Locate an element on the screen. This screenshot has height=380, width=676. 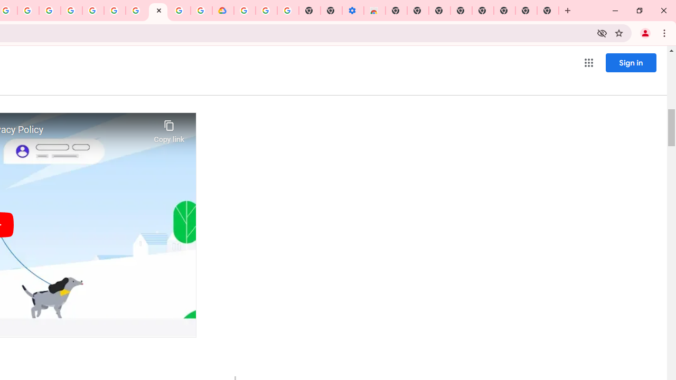
Browse the Google Chrome Community - Google Chrome Community is located at coordinates (201, 11).